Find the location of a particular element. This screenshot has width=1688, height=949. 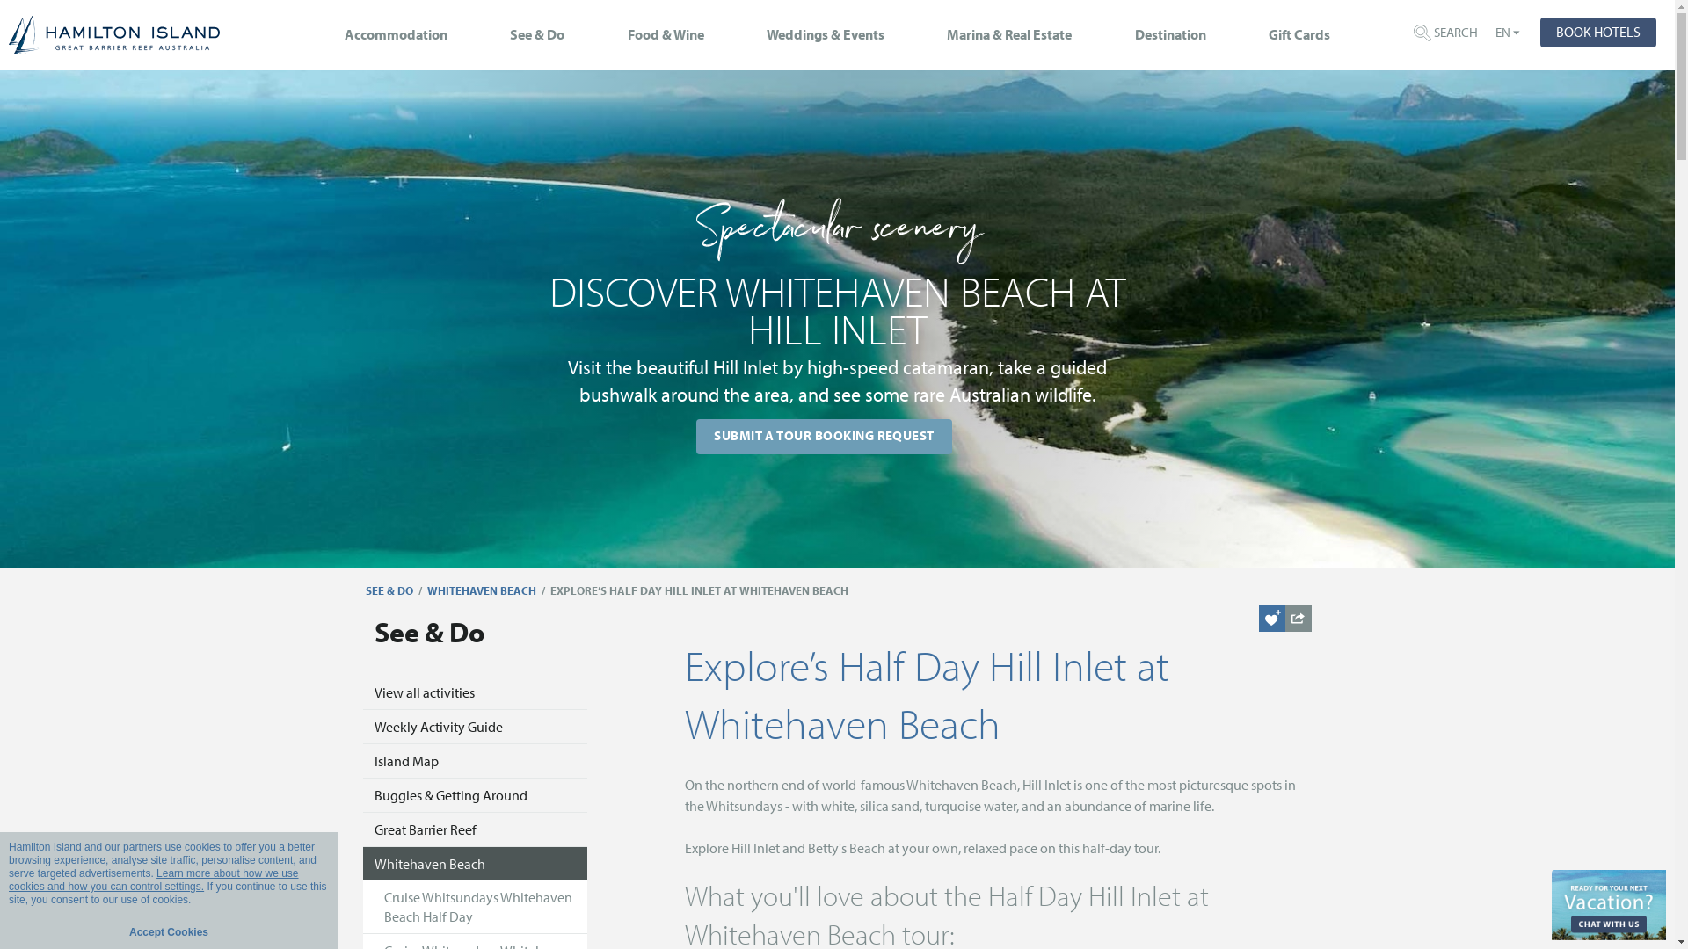

Great Barrier Reef is located at coordinates (475, 829).